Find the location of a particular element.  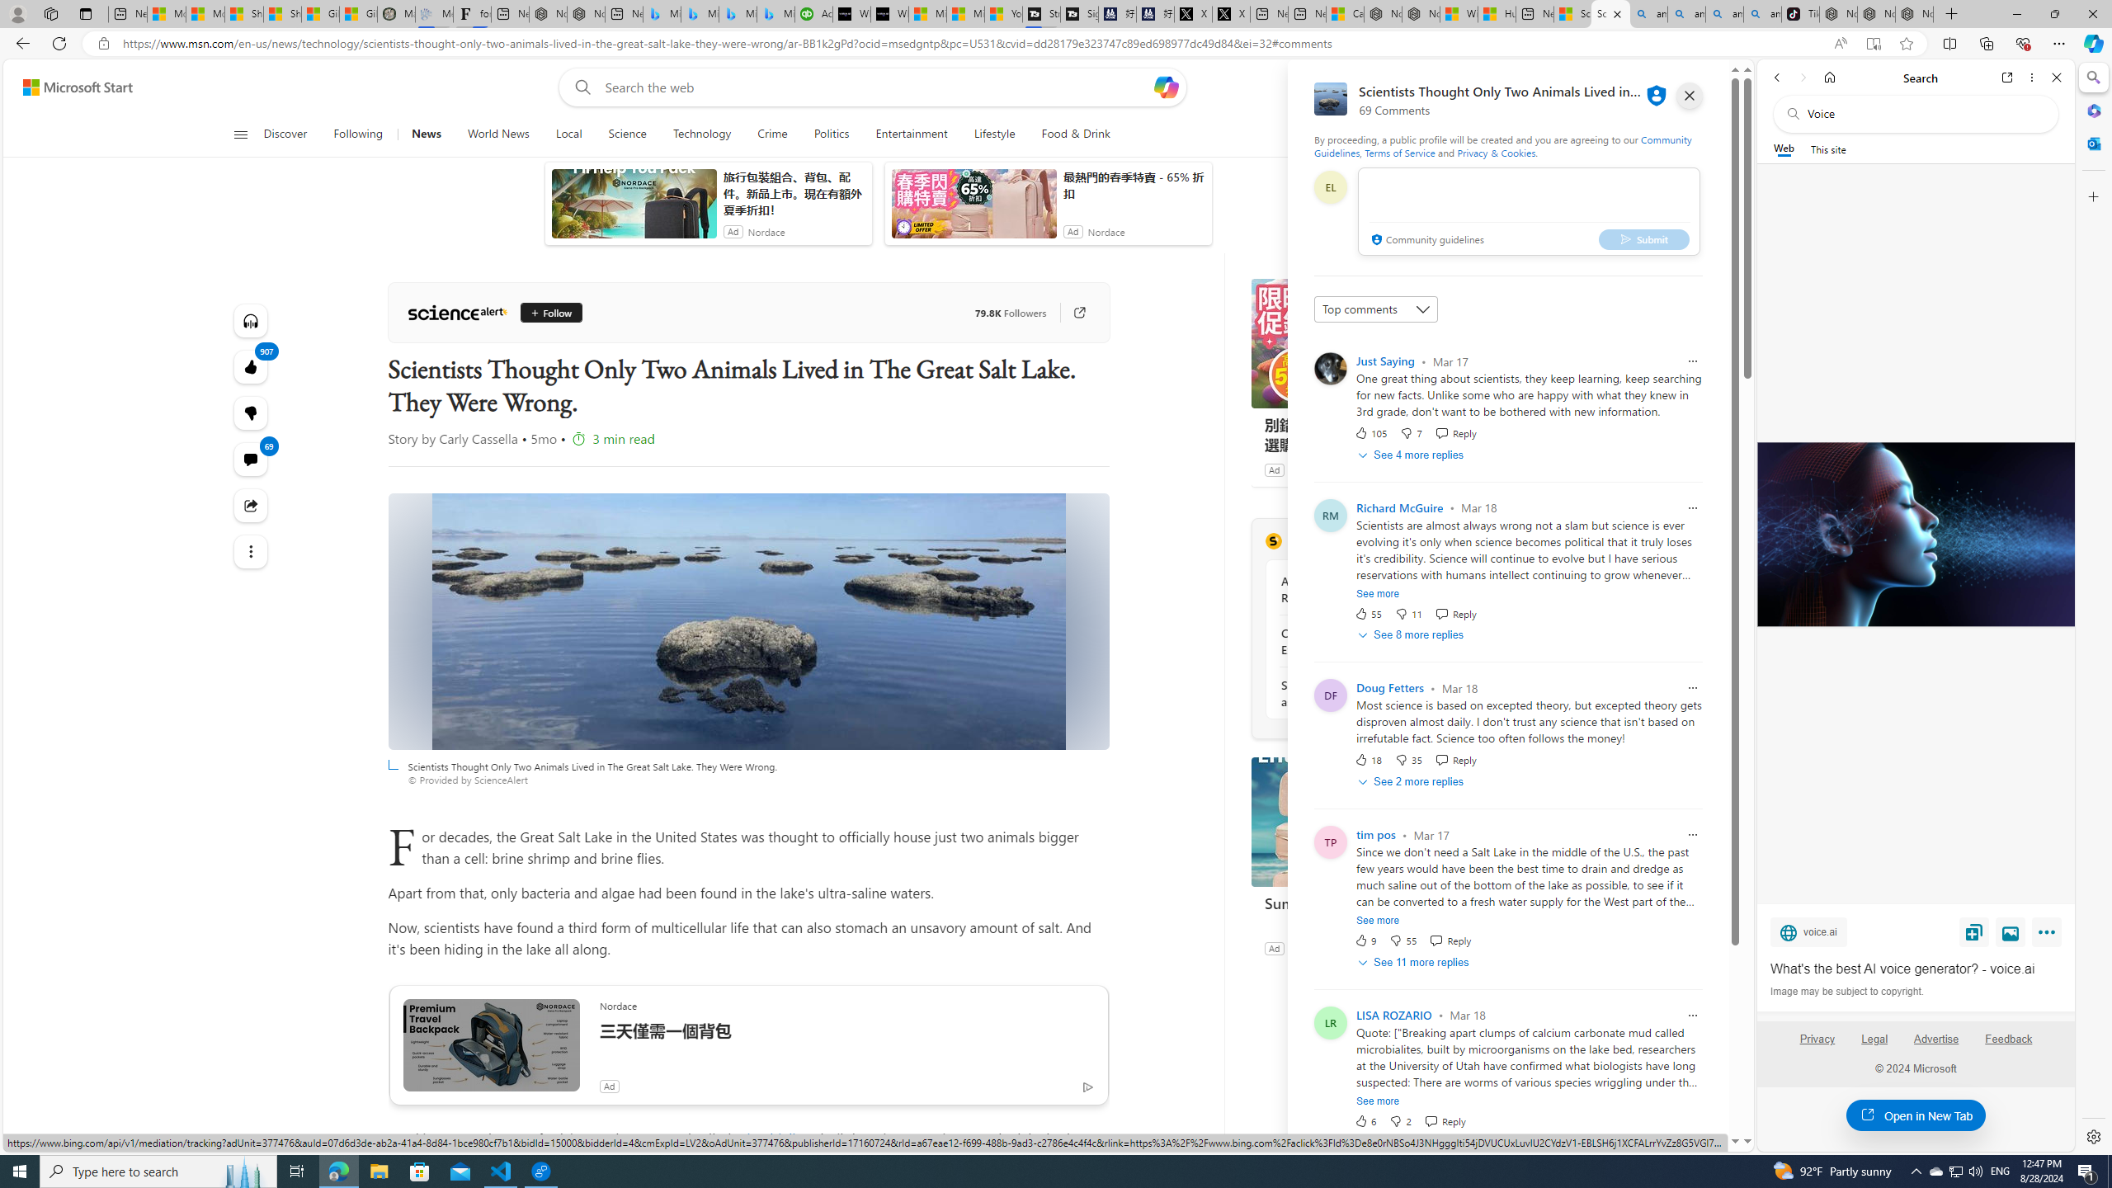

Lifestyle is located at coordinates (994, 134).